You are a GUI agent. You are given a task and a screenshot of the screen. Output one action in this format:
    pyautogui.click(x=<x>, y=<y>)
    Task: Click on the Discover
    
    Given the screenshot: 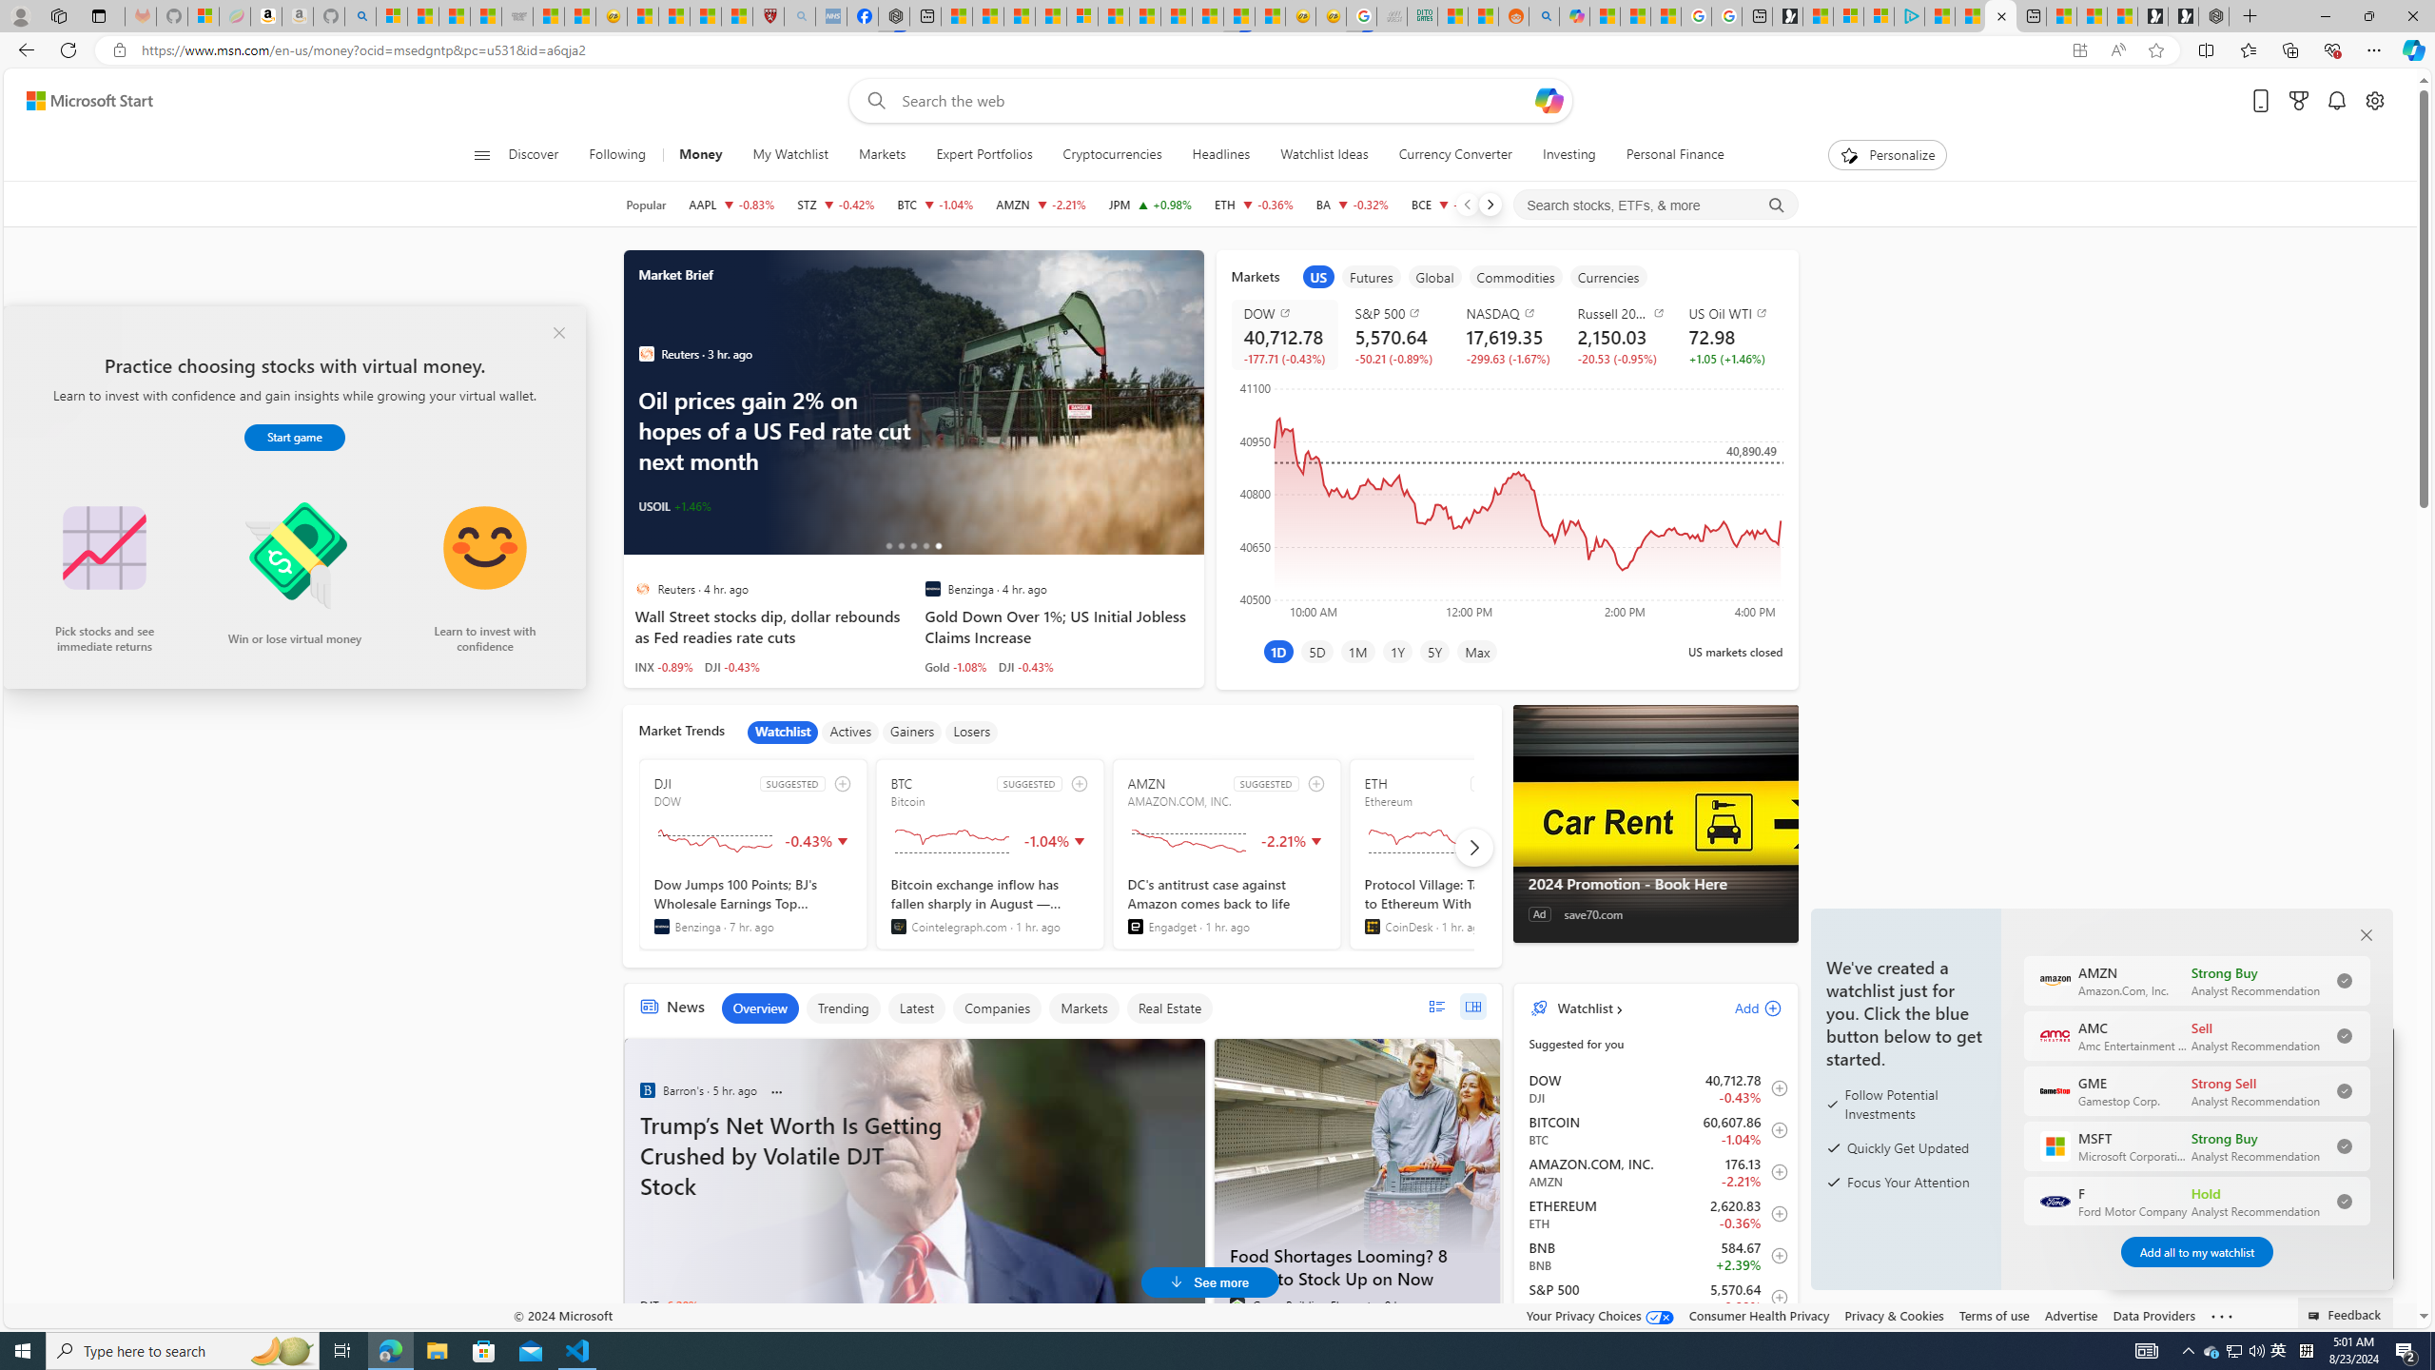 What is the action you would take?
    pyautogui.click(x=542, y=155)
    